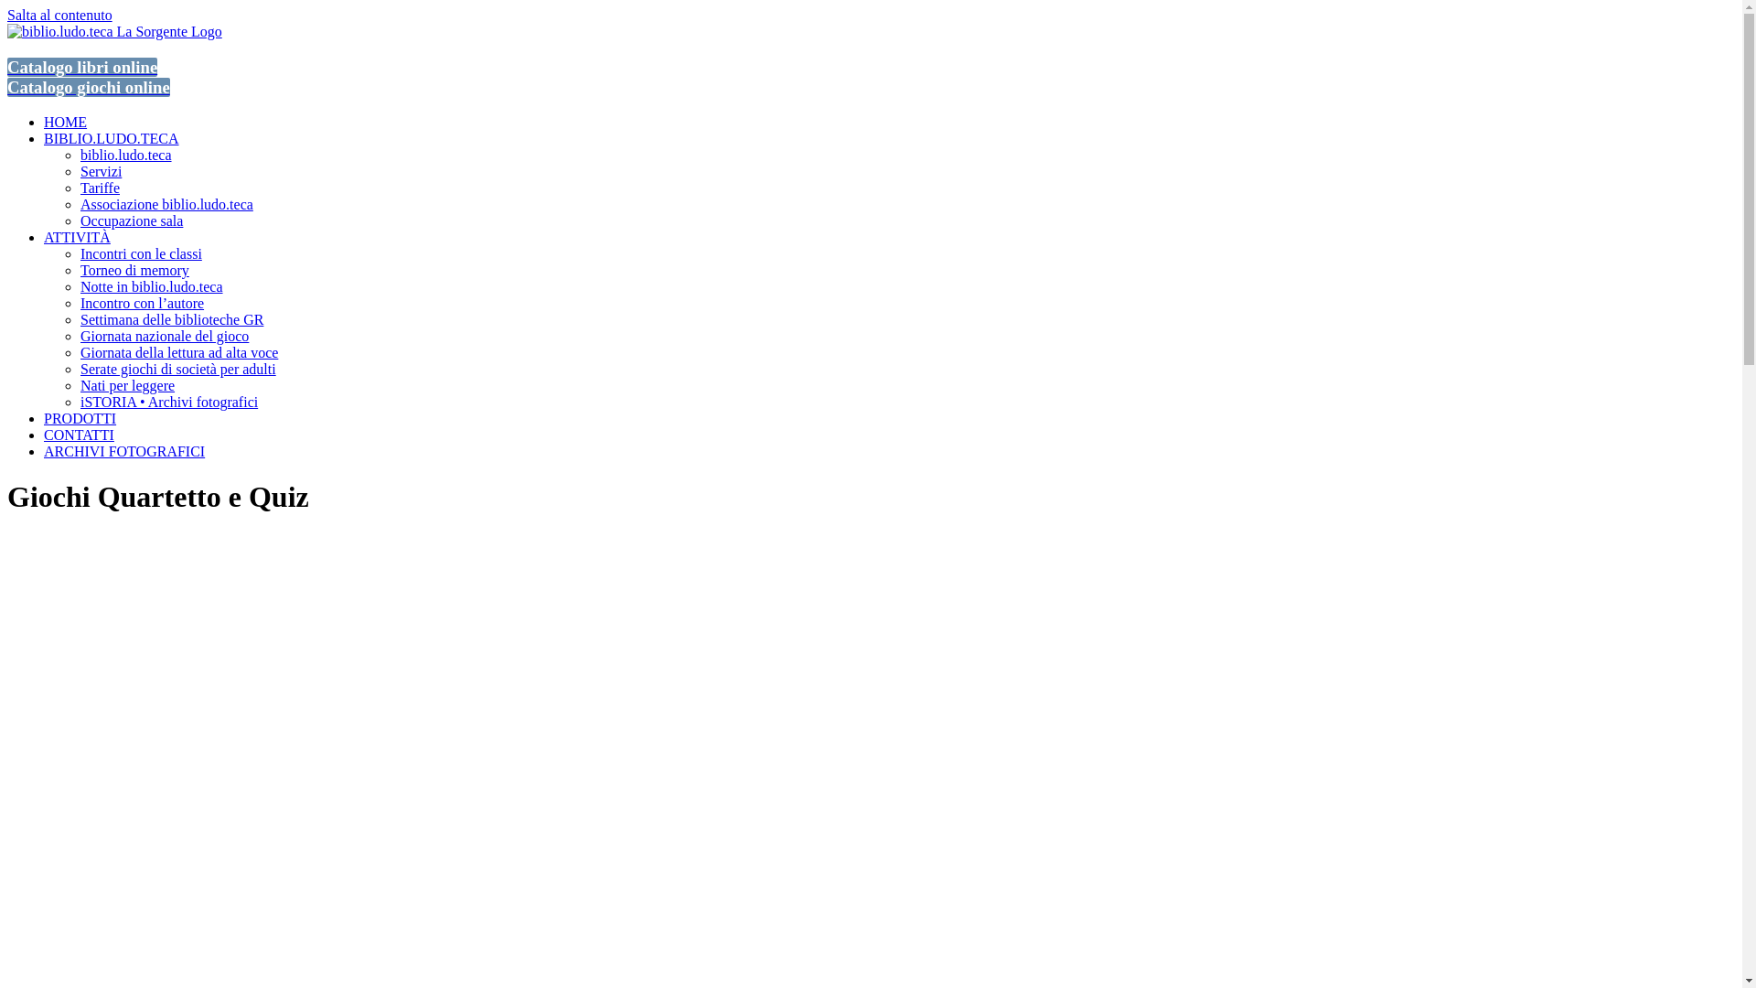  I want to click on Nati per leggere, so click(128, 386).